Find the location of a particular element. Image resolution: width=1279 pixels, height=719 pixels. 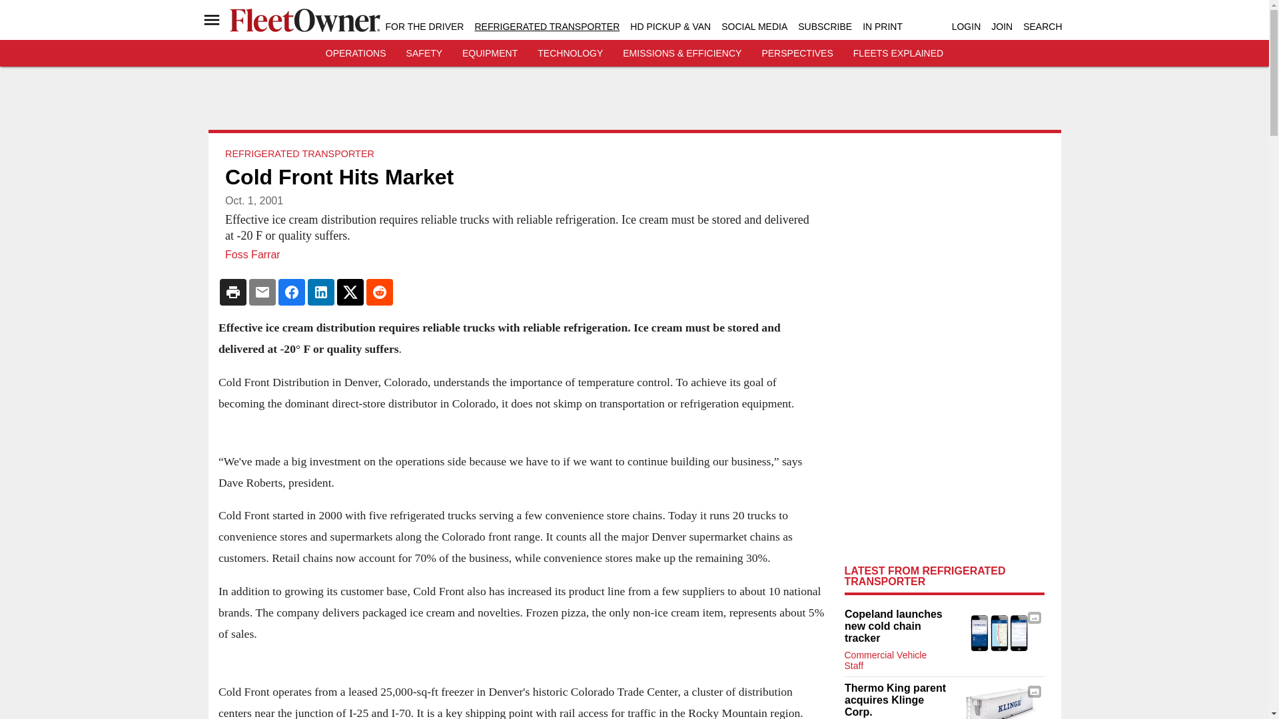

SAFETY is located at coordinates (424, 53).